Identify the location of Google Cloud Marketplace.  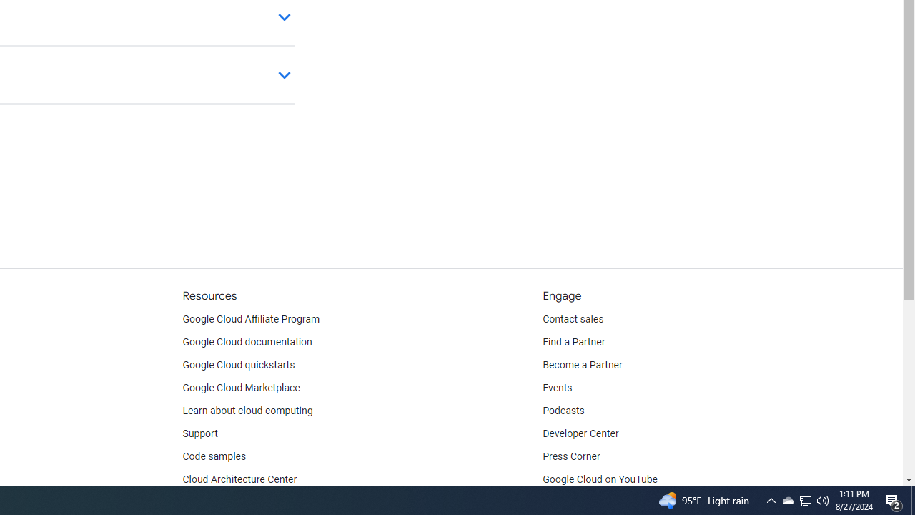
(240, 388).